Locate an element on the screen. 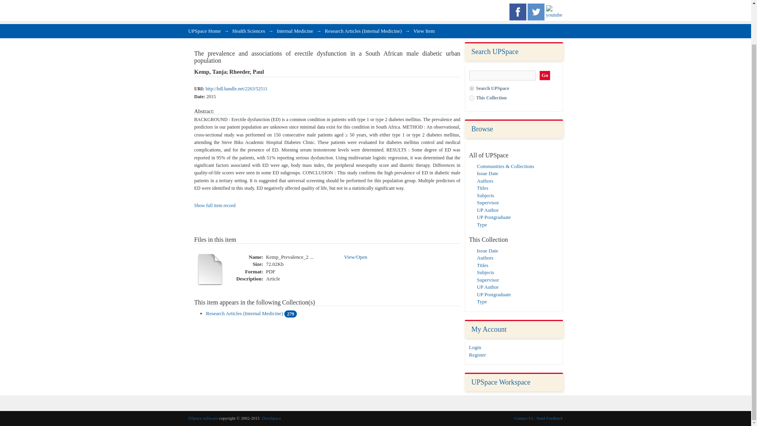 This screenshot has height=426, width=757. Go is located at coordinates (545, 76).